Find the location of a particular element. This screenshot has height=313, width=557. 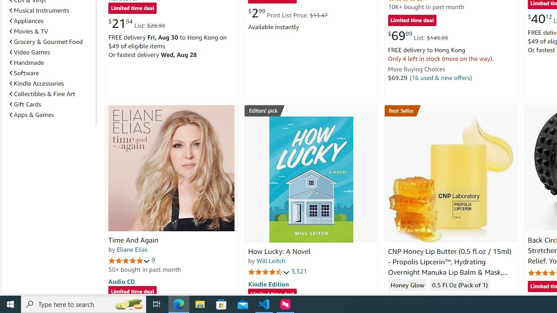

Software is located at coordinates (24, 73).